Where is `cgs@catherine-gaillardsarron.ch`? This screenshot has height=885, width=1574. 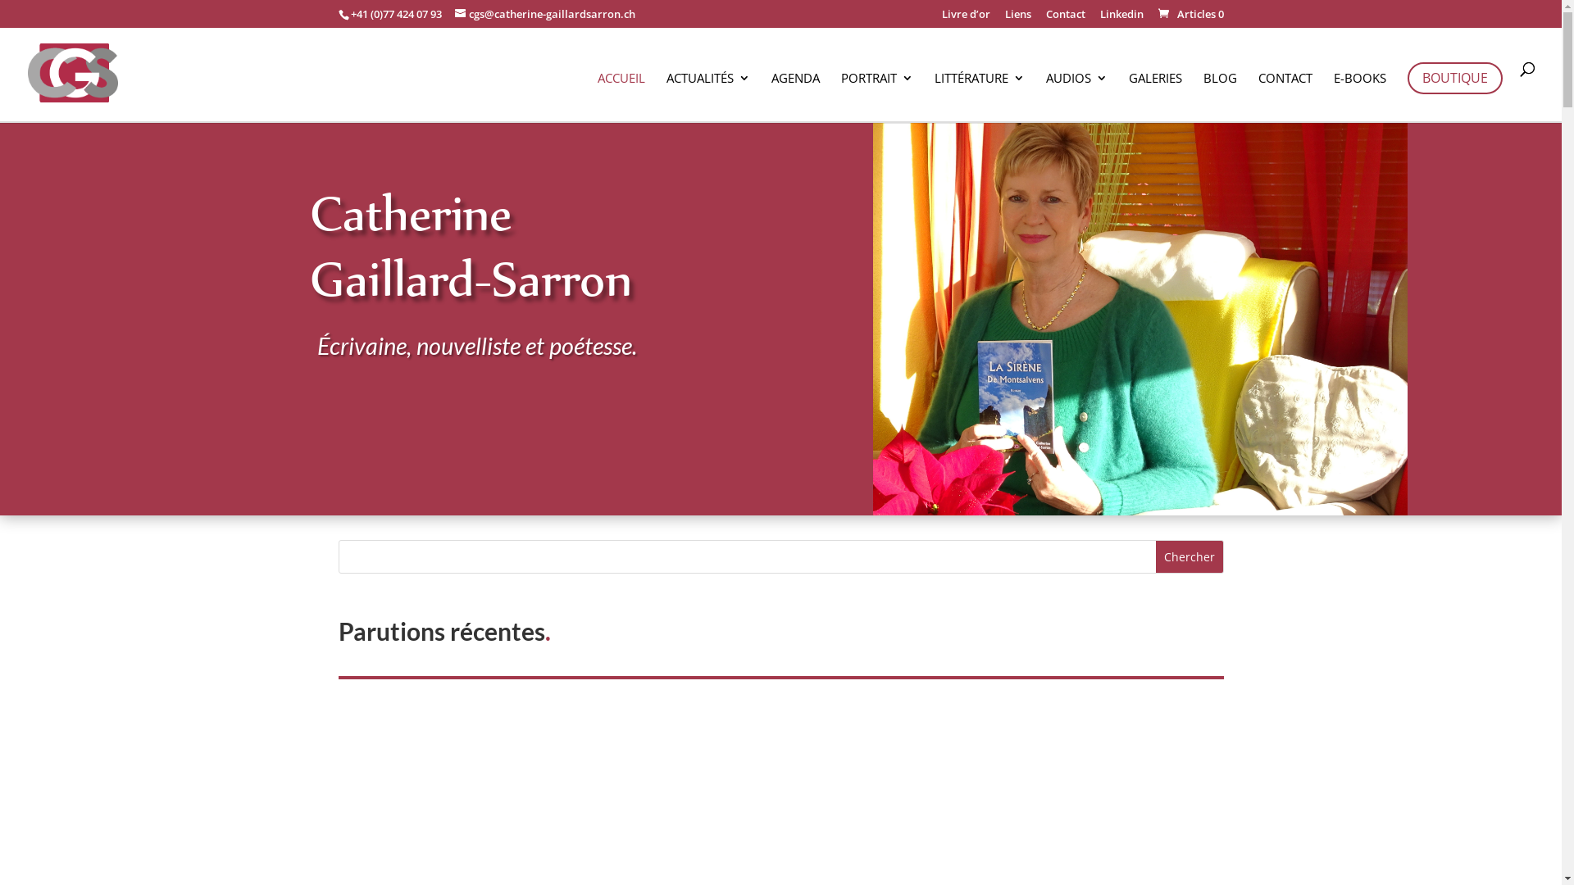
cgs@catherine-gaillardsarron.ch is located at coordinates (544, 14).